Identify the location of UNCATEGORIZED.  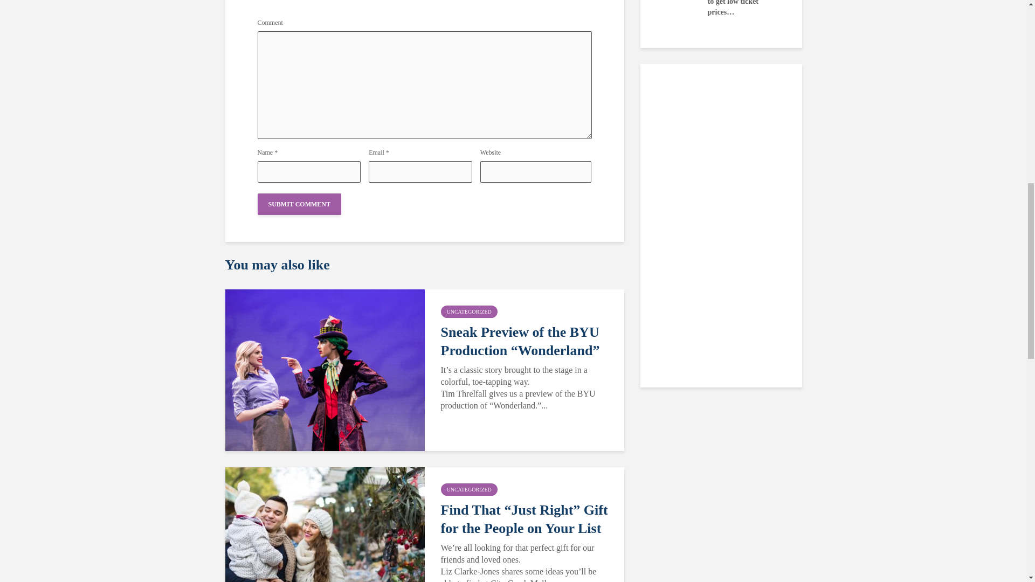
(469, 311).